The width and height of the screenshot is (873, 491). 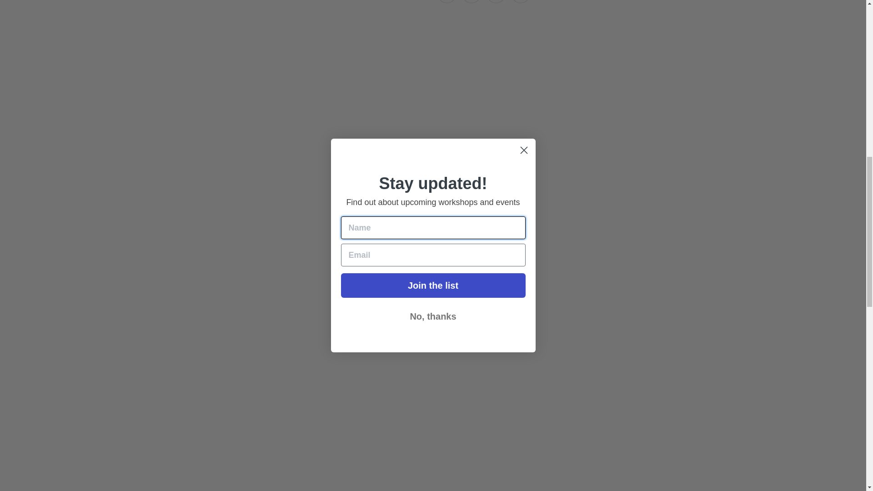 What do you see at coordinates (447, 1) in the screenshot?
I see `Share this on Twitter` at bounding box center [447, 1].